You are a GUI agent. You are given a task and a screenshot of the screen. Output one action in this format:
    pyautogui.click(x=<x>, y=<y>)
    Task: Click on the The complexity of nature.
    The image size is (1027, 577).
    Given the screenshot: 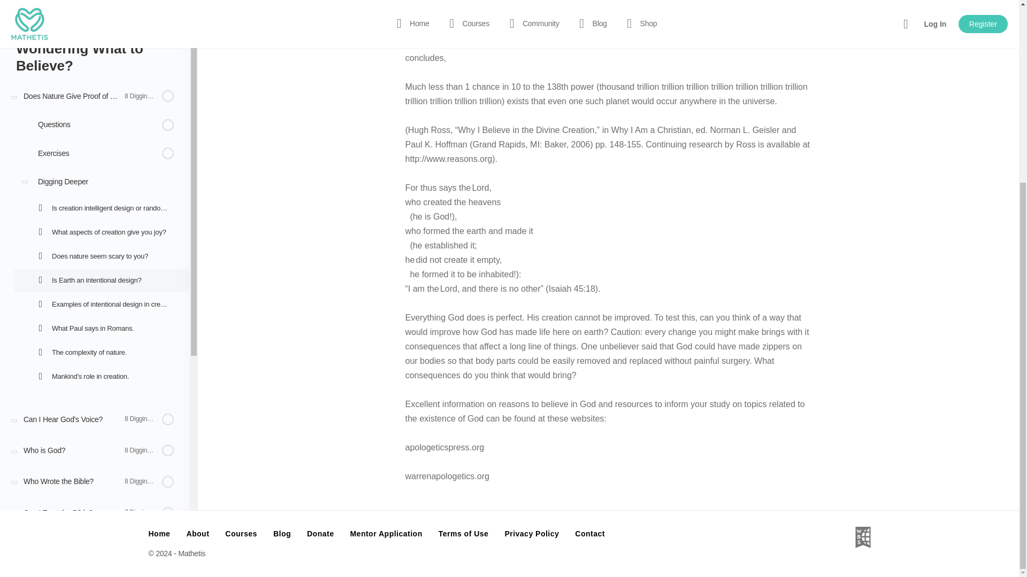 What is the action you would take?
    pyautogui.click(x=102, y=92)
    